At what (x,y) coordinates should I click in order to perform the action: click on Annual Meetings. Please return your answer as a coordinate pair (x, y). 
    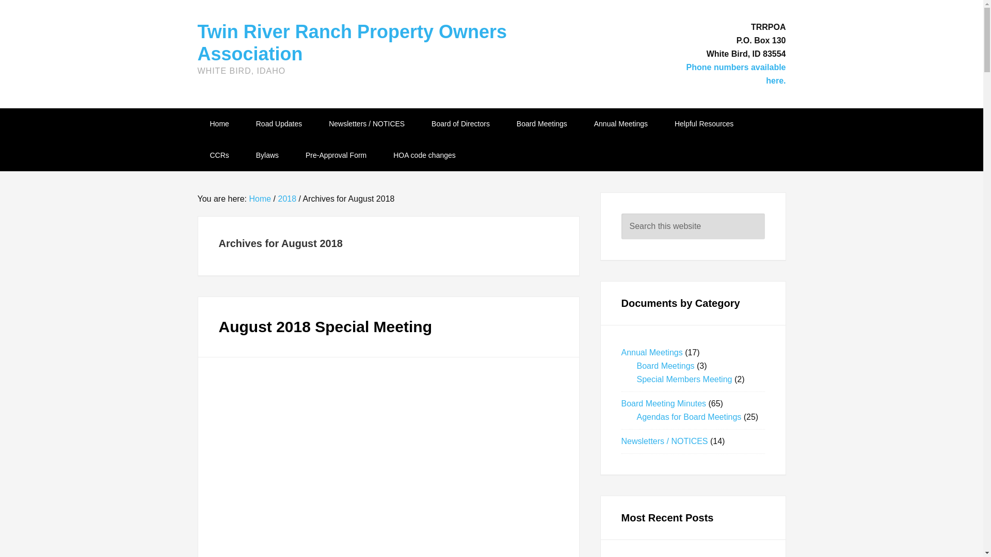
    Looking at the image, I should click on (651, 353).